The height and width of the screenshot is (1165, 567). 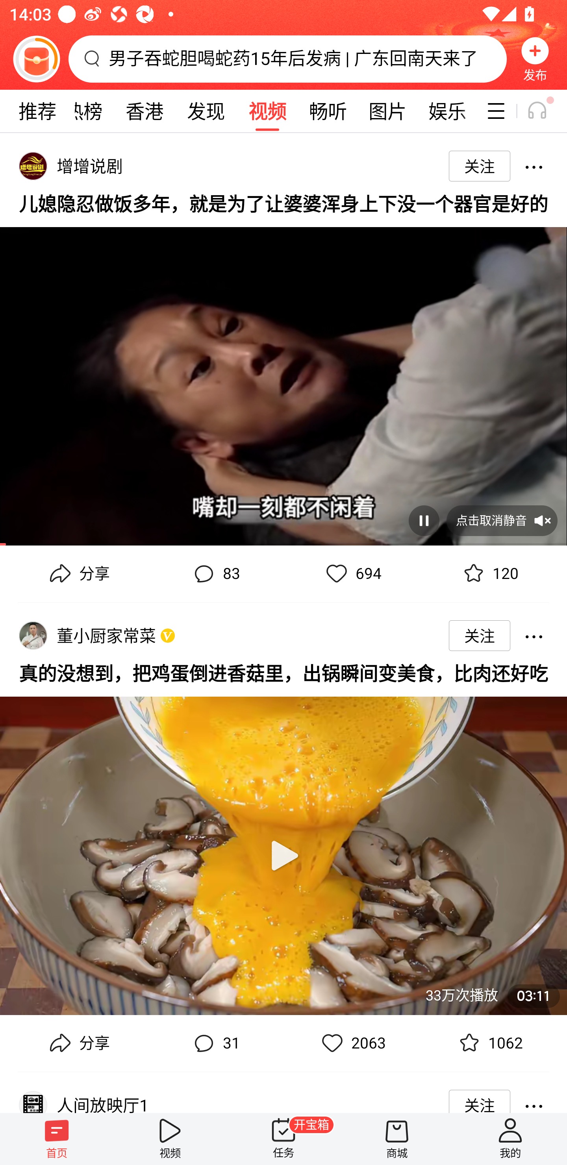 What do you see at coordinates (215, 1043) in the screenshot?
I see `评论,31 31` at bounding box center [215, 1043].